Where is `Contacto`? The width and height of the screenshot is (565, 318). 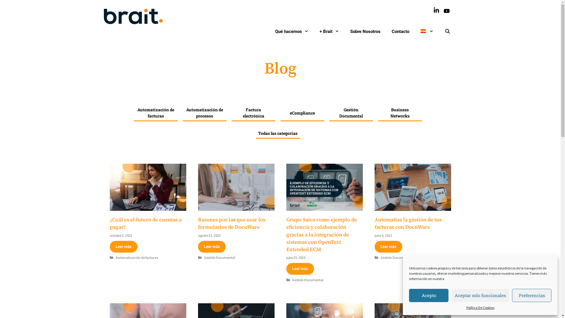
Contacto is located at coordinates (401, 32).